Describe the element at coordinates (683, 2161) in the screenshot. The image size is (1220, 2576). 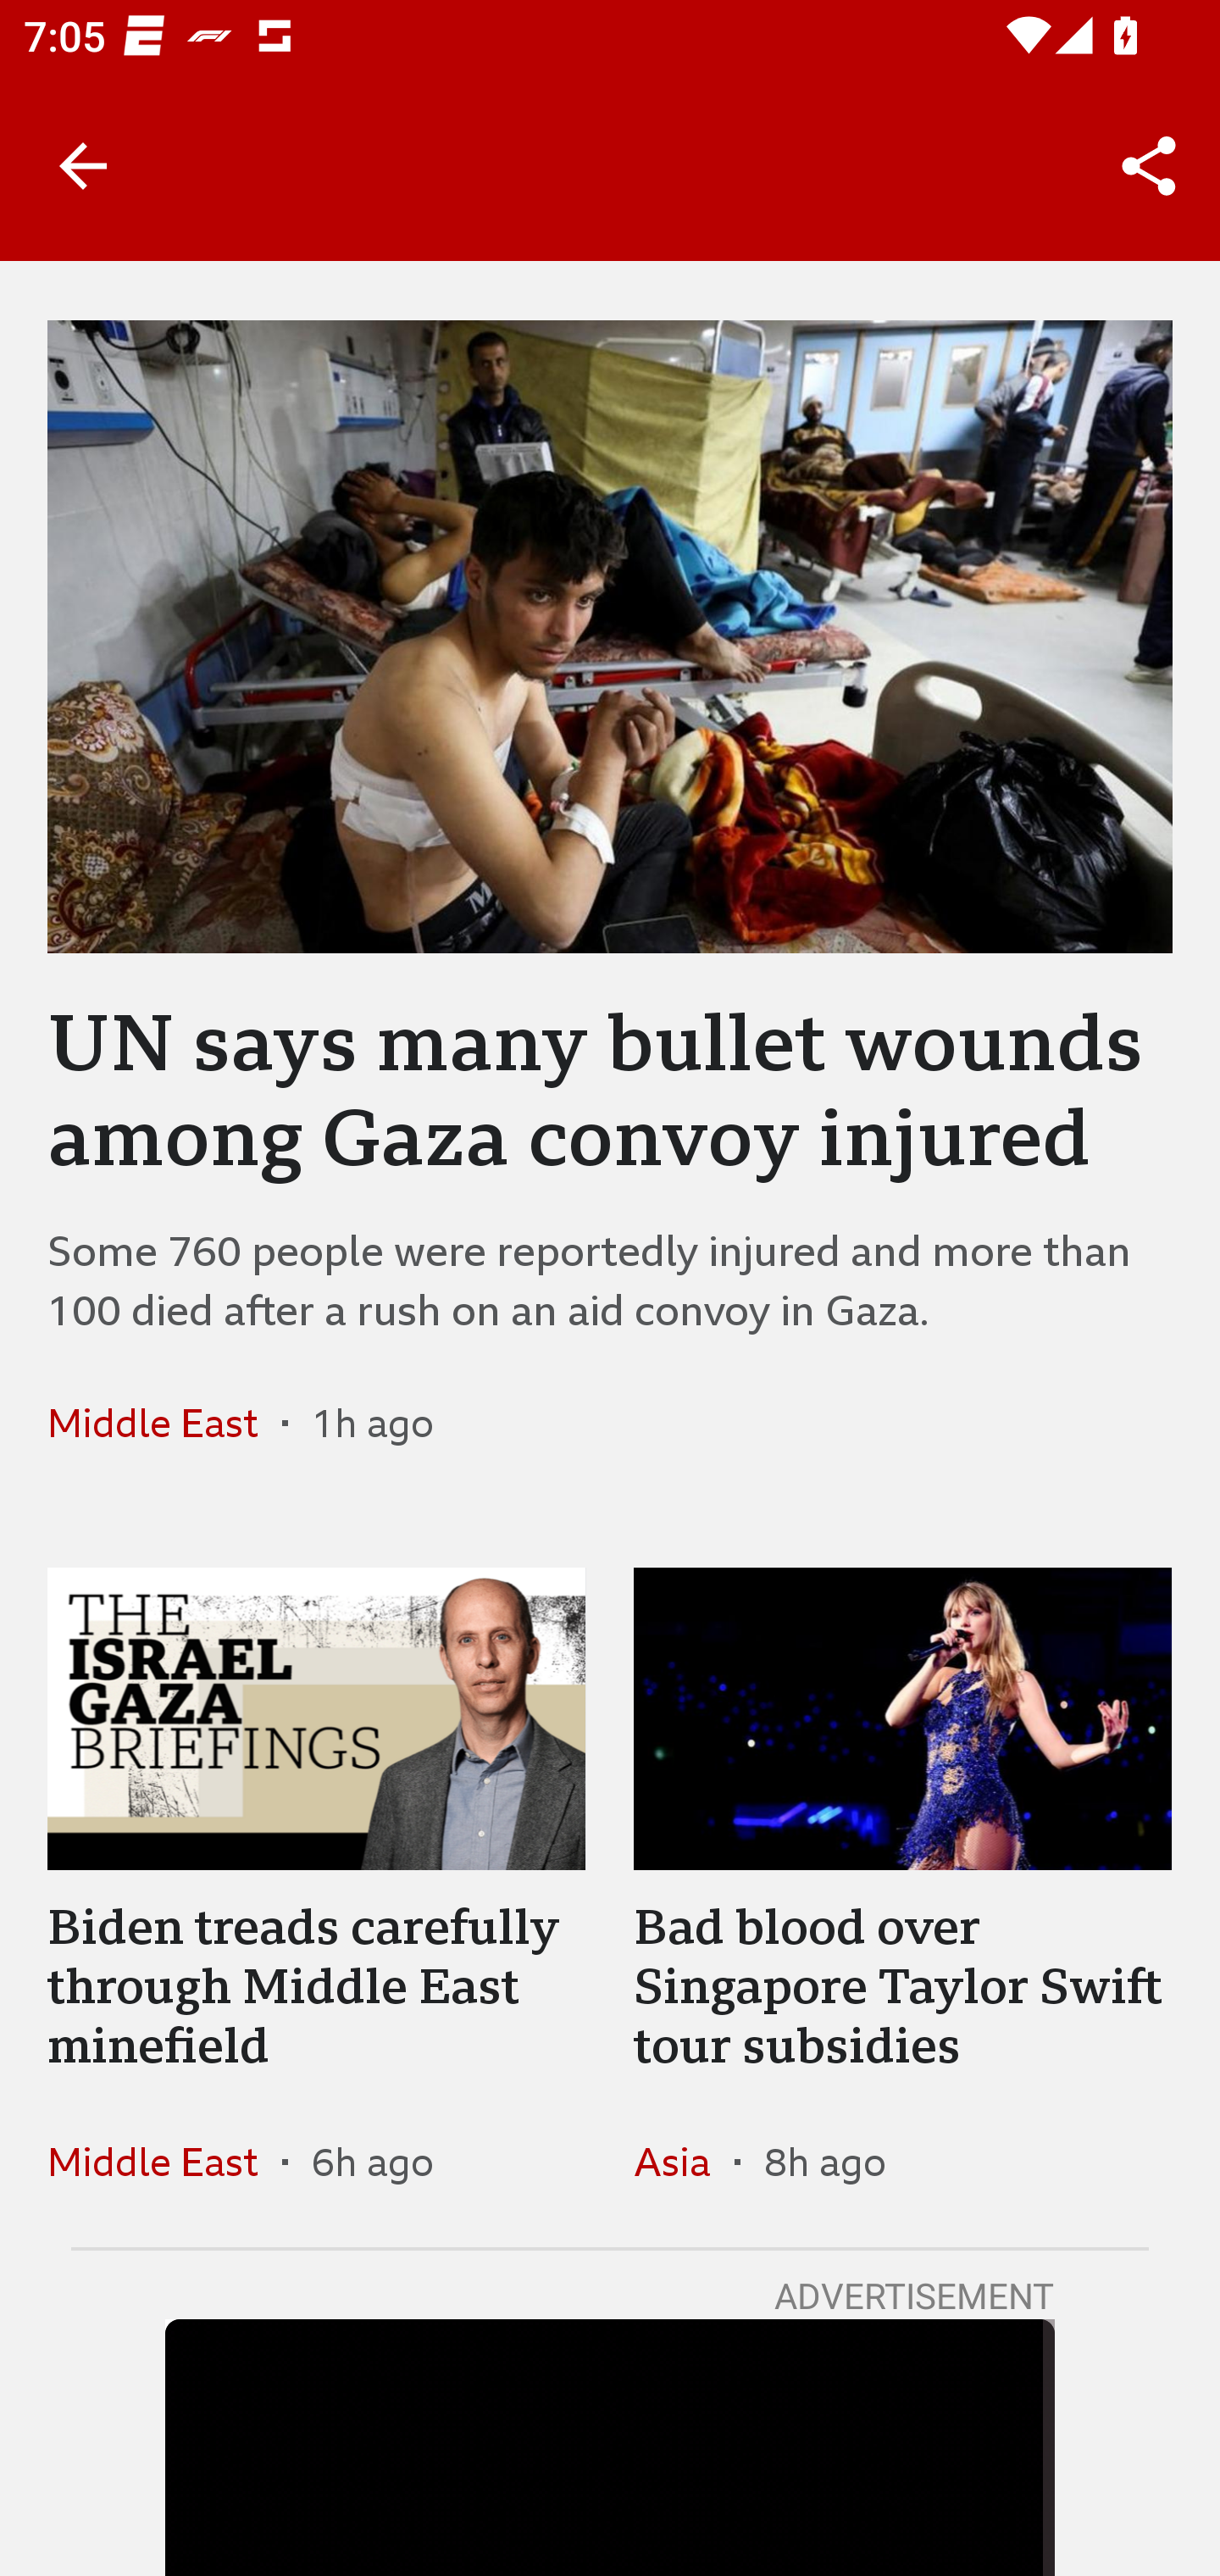
I see `Asia In the section Asia` at that location.